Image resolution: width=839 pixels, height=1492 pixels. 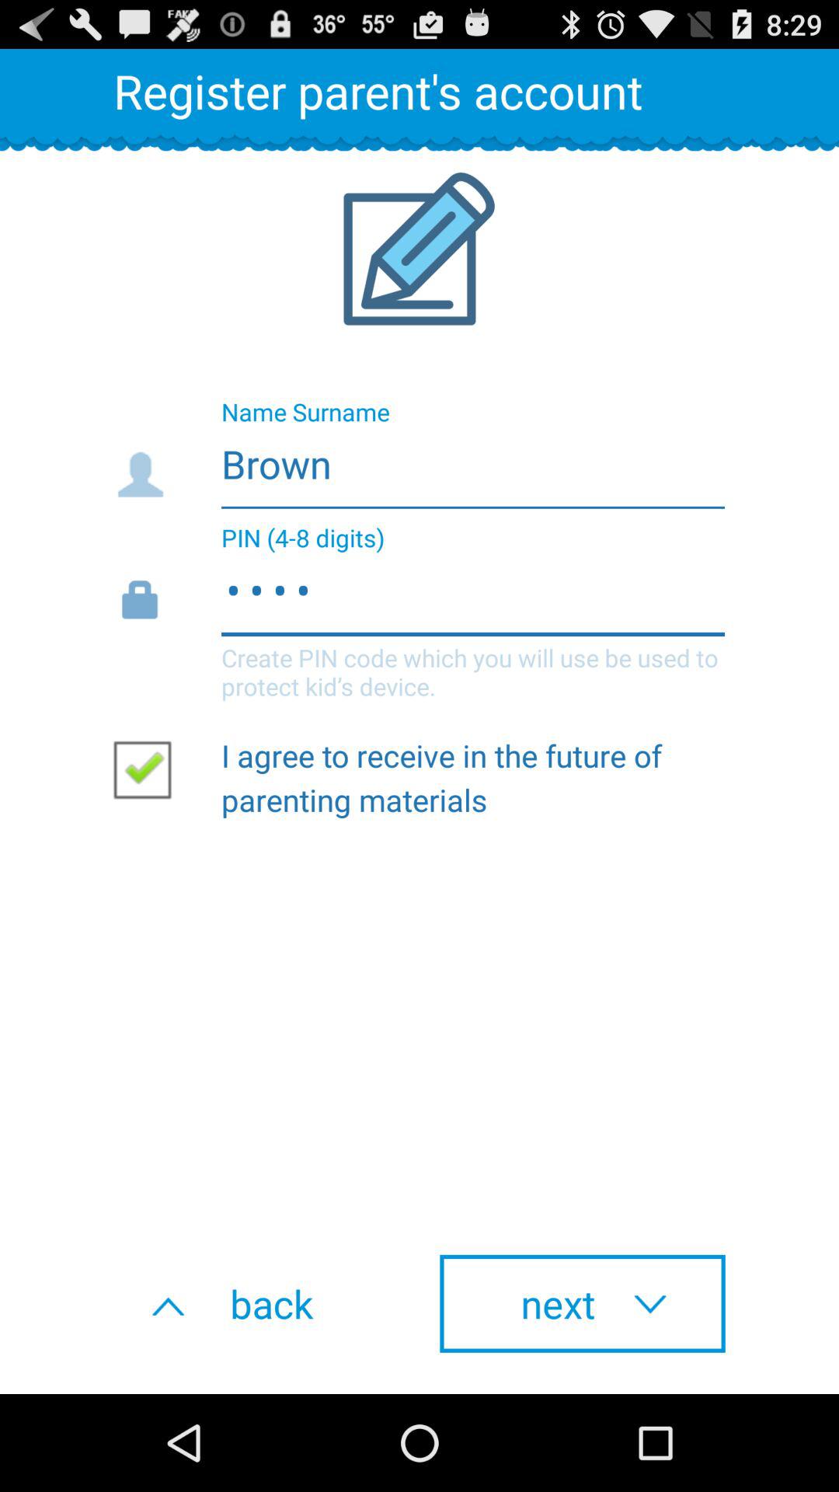 What do you see at coordinates (583, 1303) in the screenshot?
I see `swipe until the next` at bounding box center [583, 1303].